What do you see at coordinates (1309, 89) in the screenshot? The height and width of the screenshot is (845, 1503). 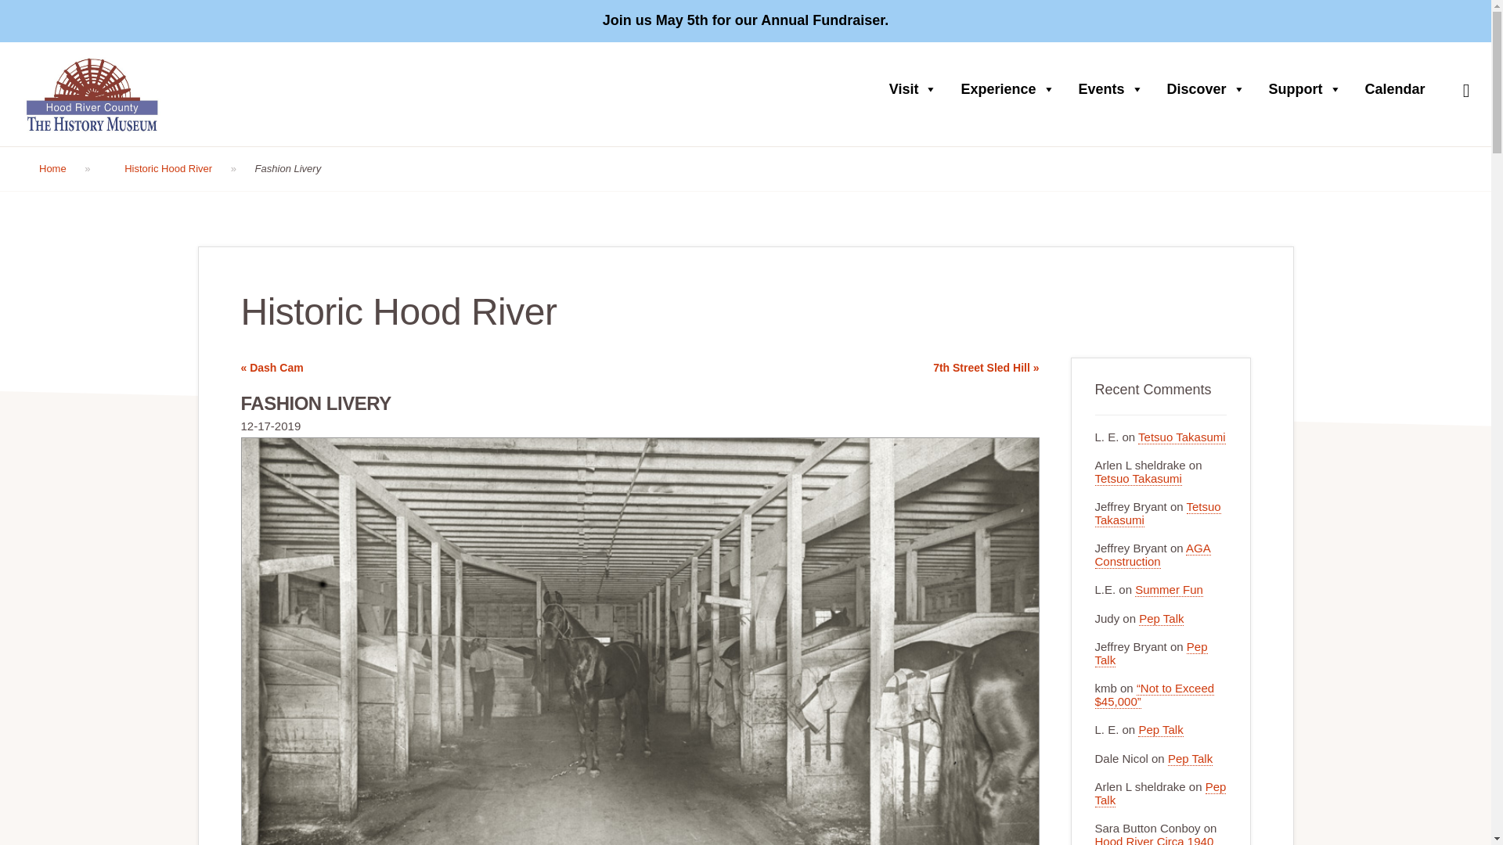 I see `Support` at bounding box center [1309, 89].